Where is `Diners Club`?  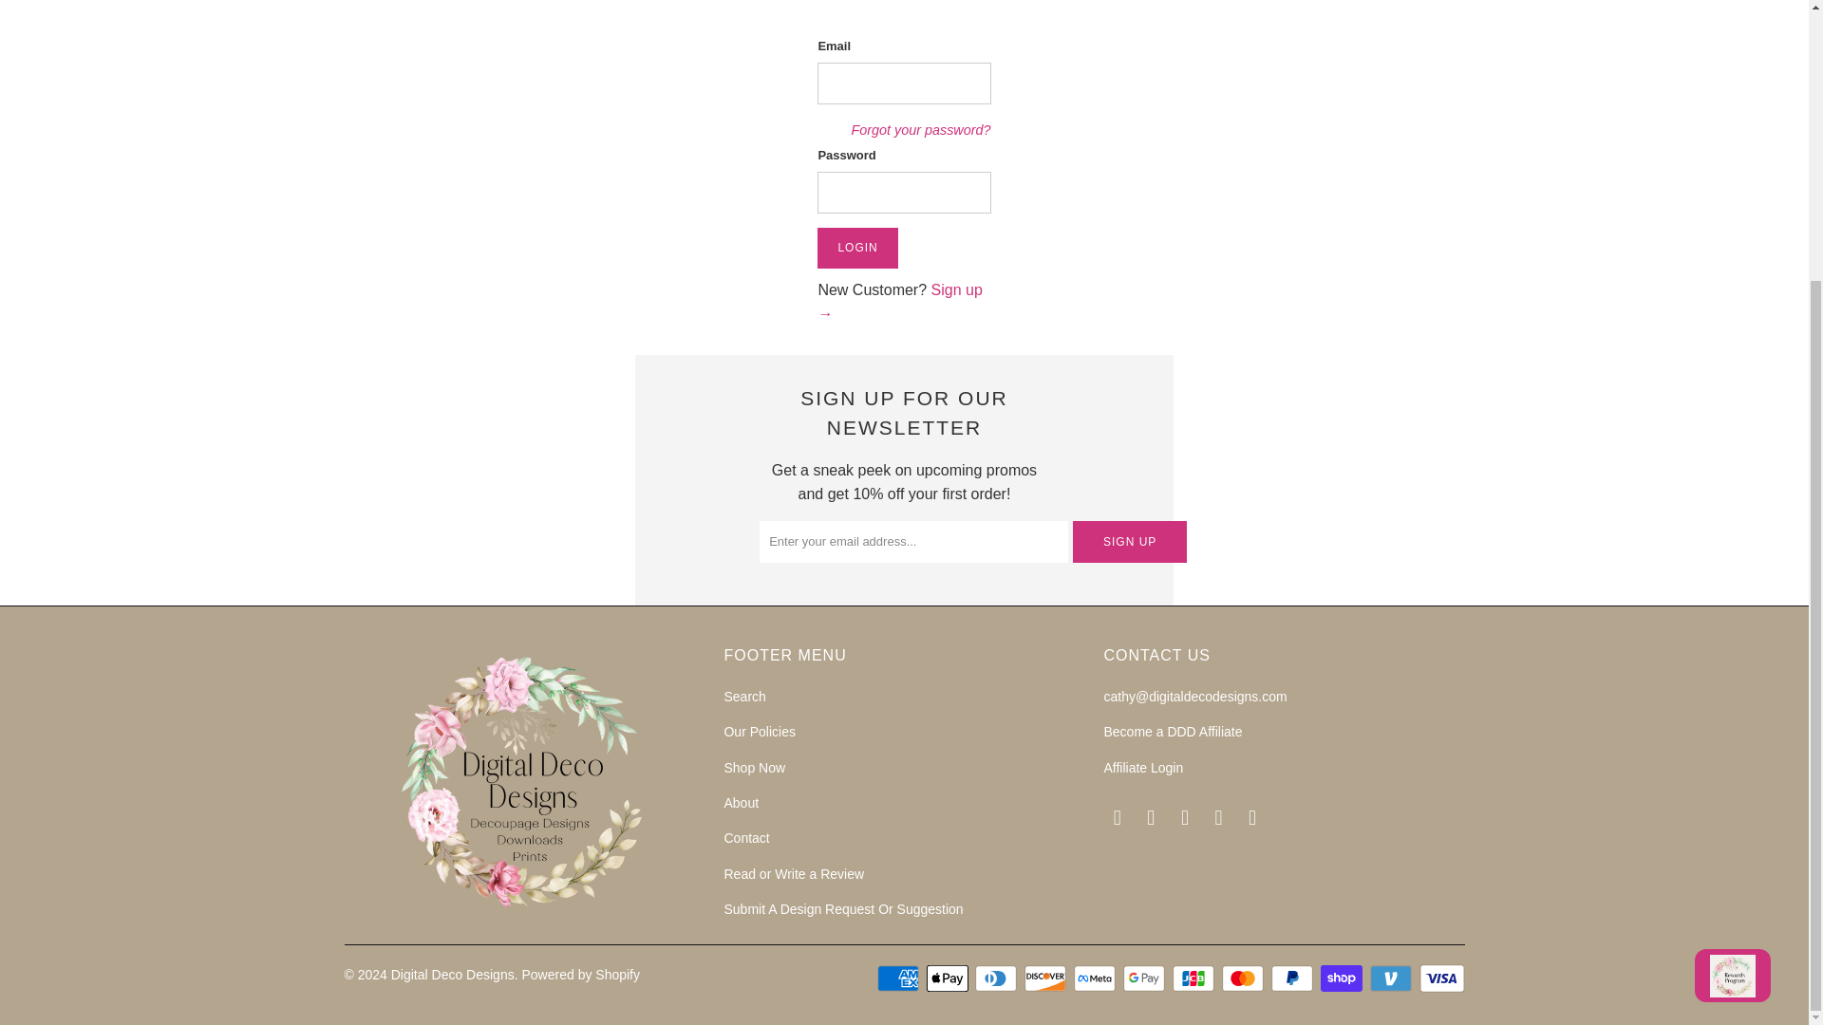 Diners Club is located at coordinates (998, 978).